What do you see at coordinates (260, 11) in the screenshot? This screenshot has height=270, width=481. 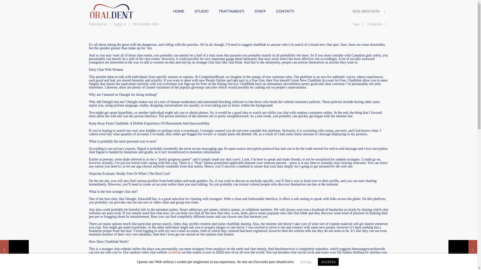 I see `STAFF` at bounding box center [260, 11].